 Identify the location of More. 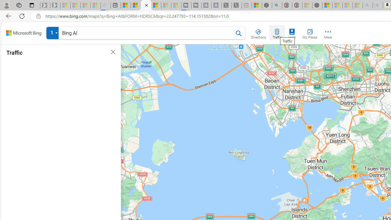
(328, 32).